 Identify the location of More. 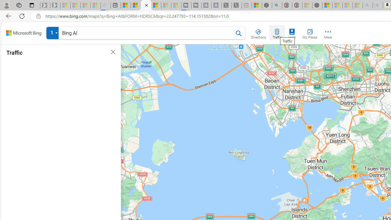
(328, 32).